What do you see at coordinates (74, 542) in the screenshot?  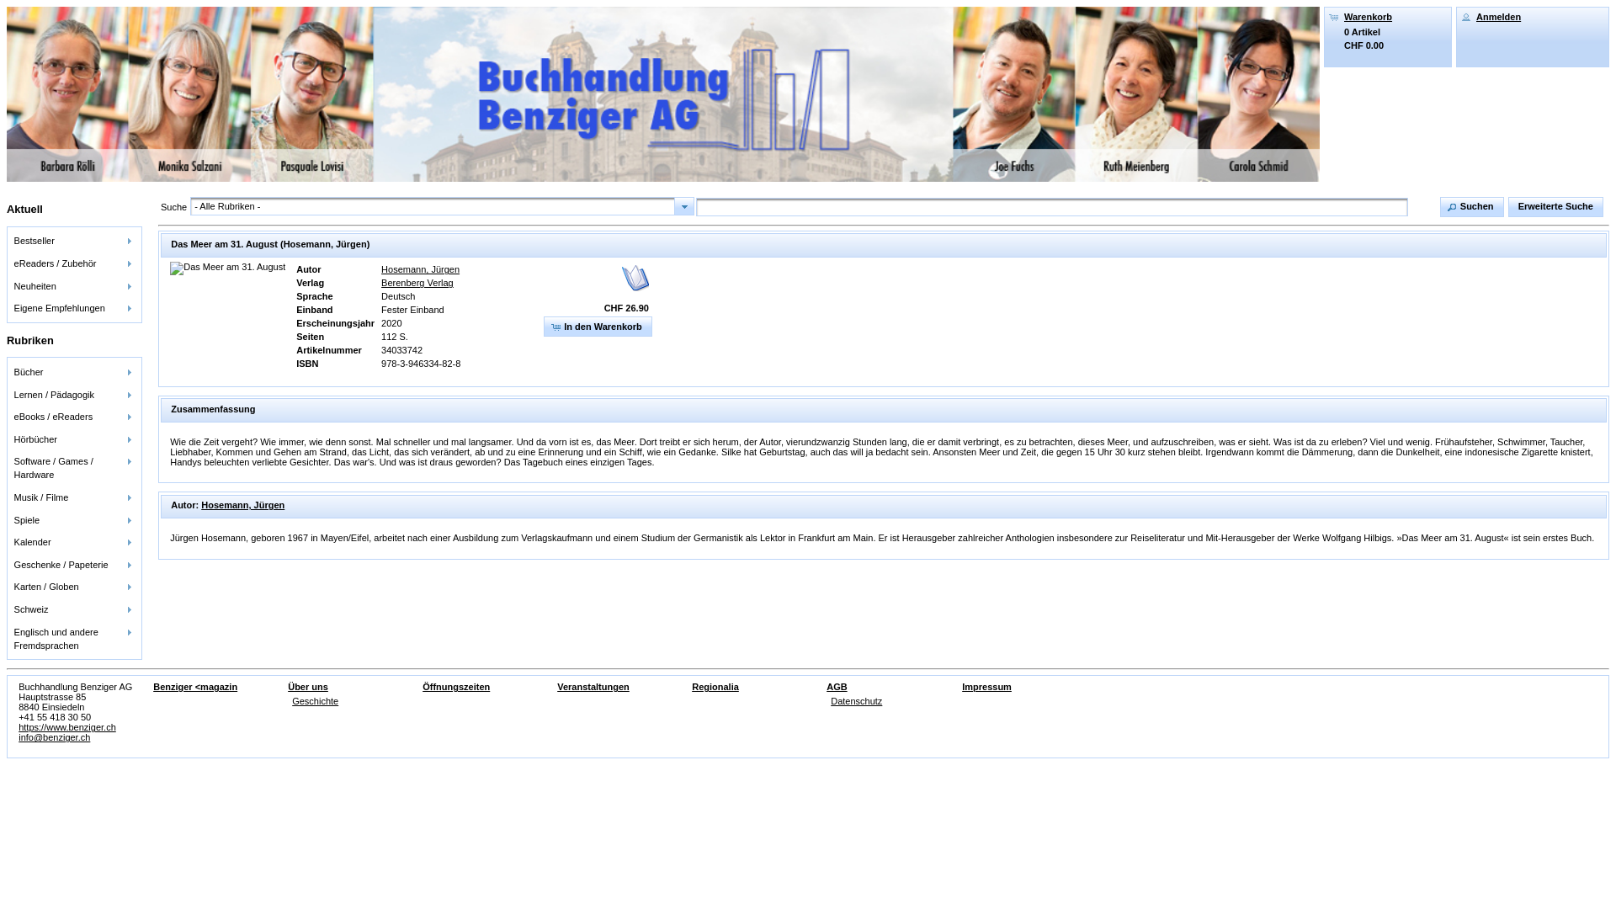 I see `Kalender` at bounding box center [74, 542].